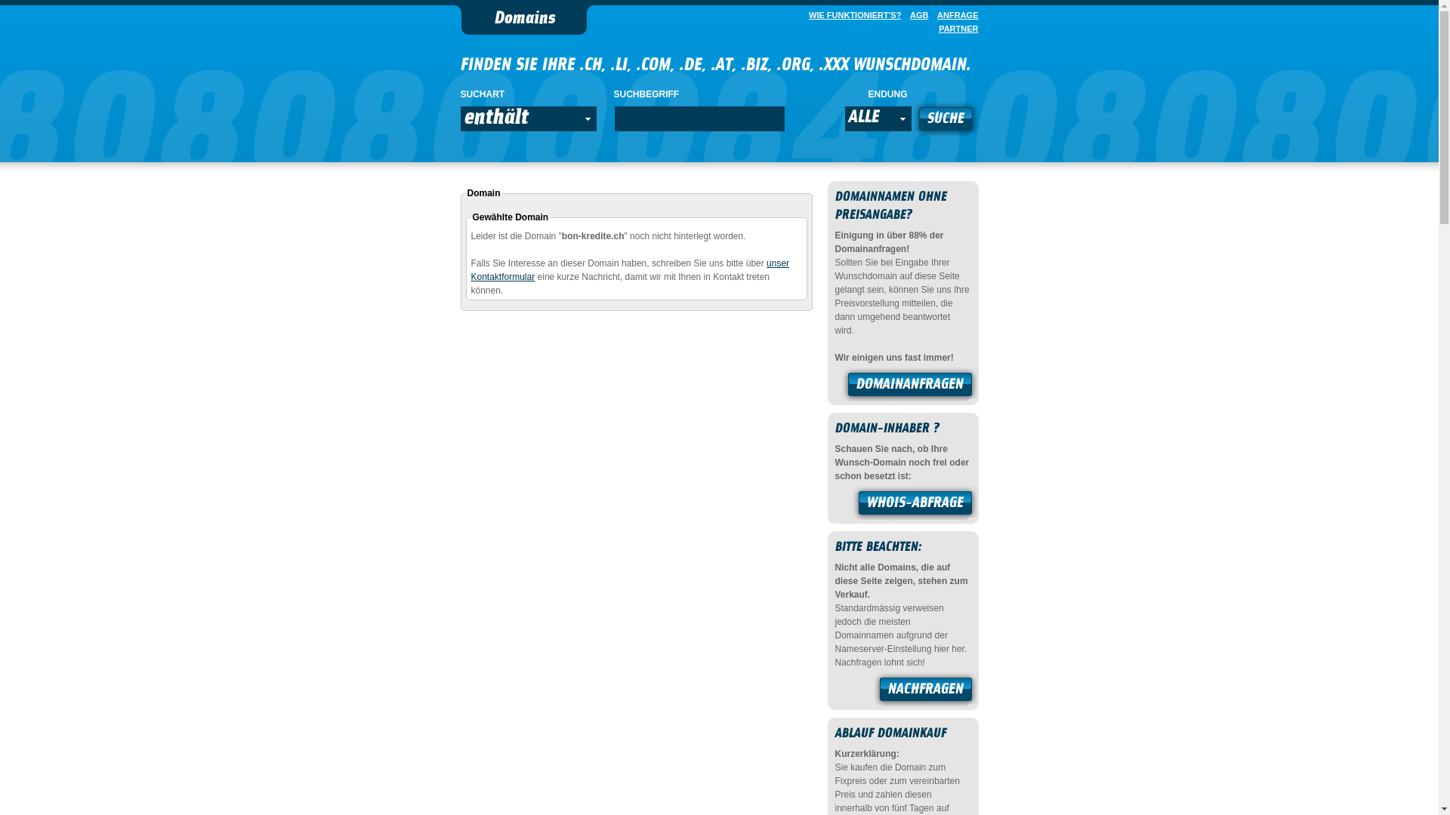  What do you see at coordinates (524, 20) in the screenshot?
I see `Domains` at bounding box center [524, 20].